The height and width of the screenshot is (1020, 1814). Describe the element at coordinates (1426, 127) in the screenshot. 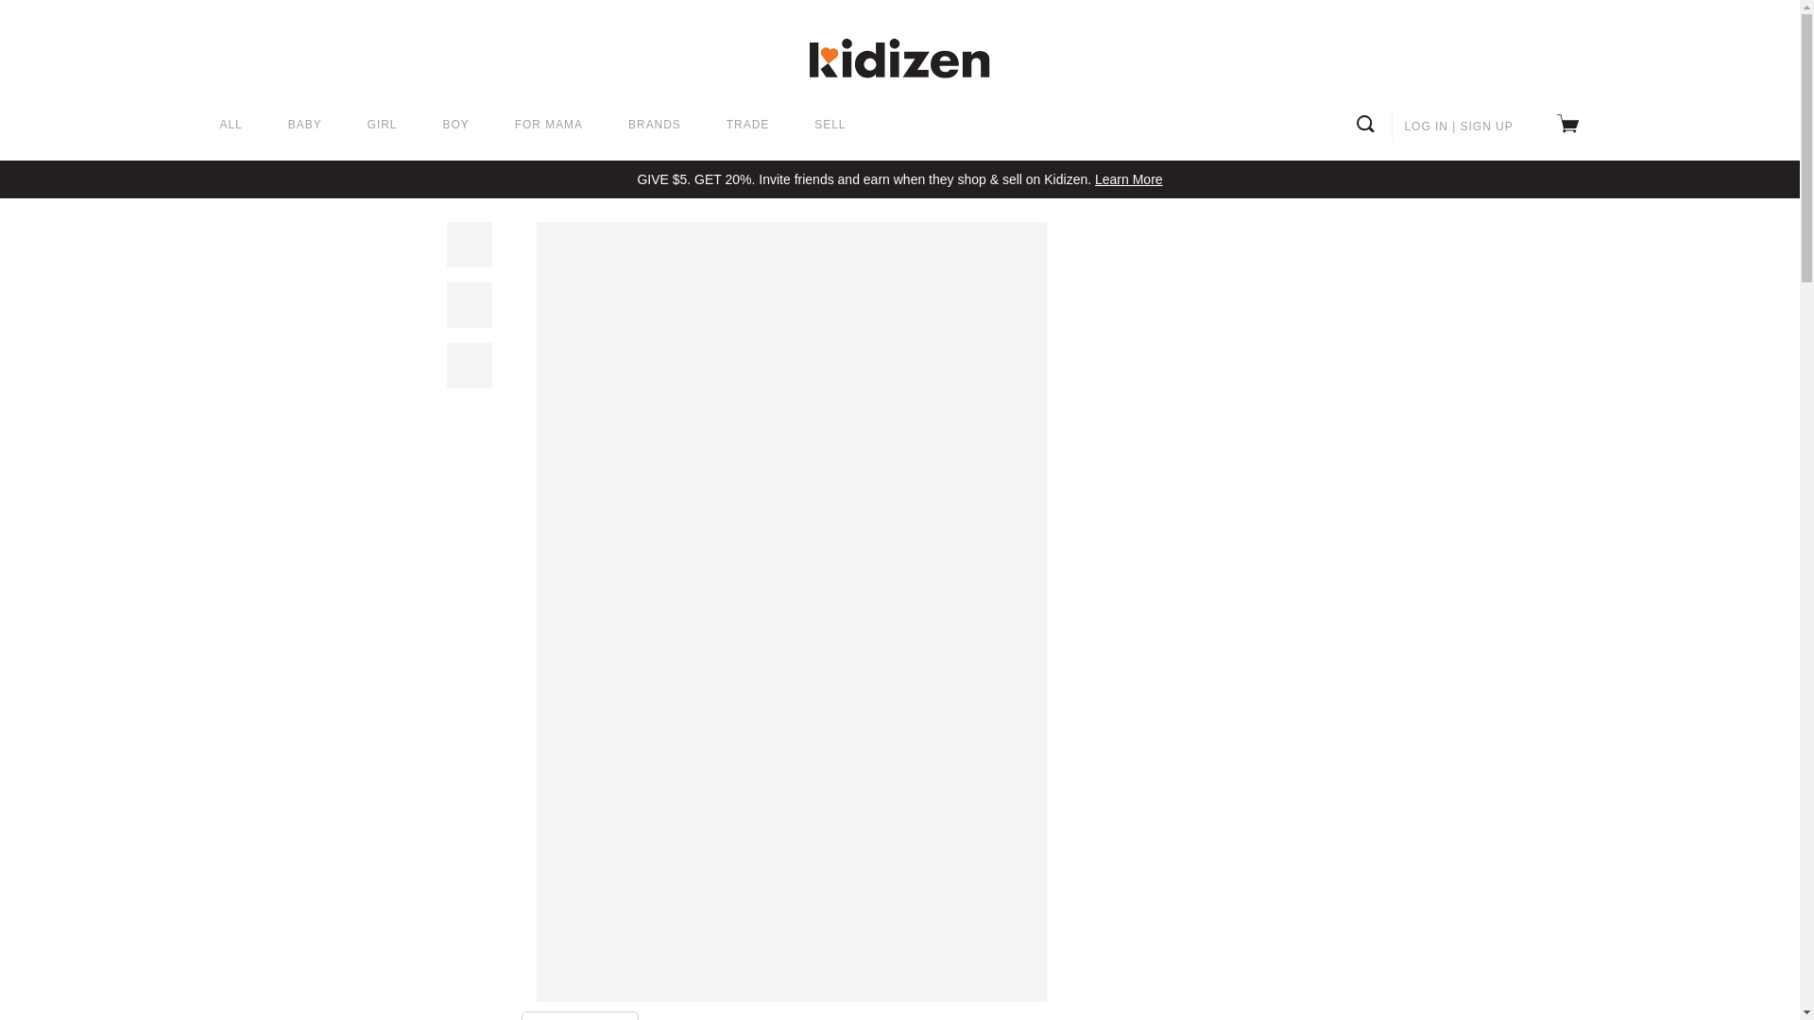

I see `LOG IN` at that location.